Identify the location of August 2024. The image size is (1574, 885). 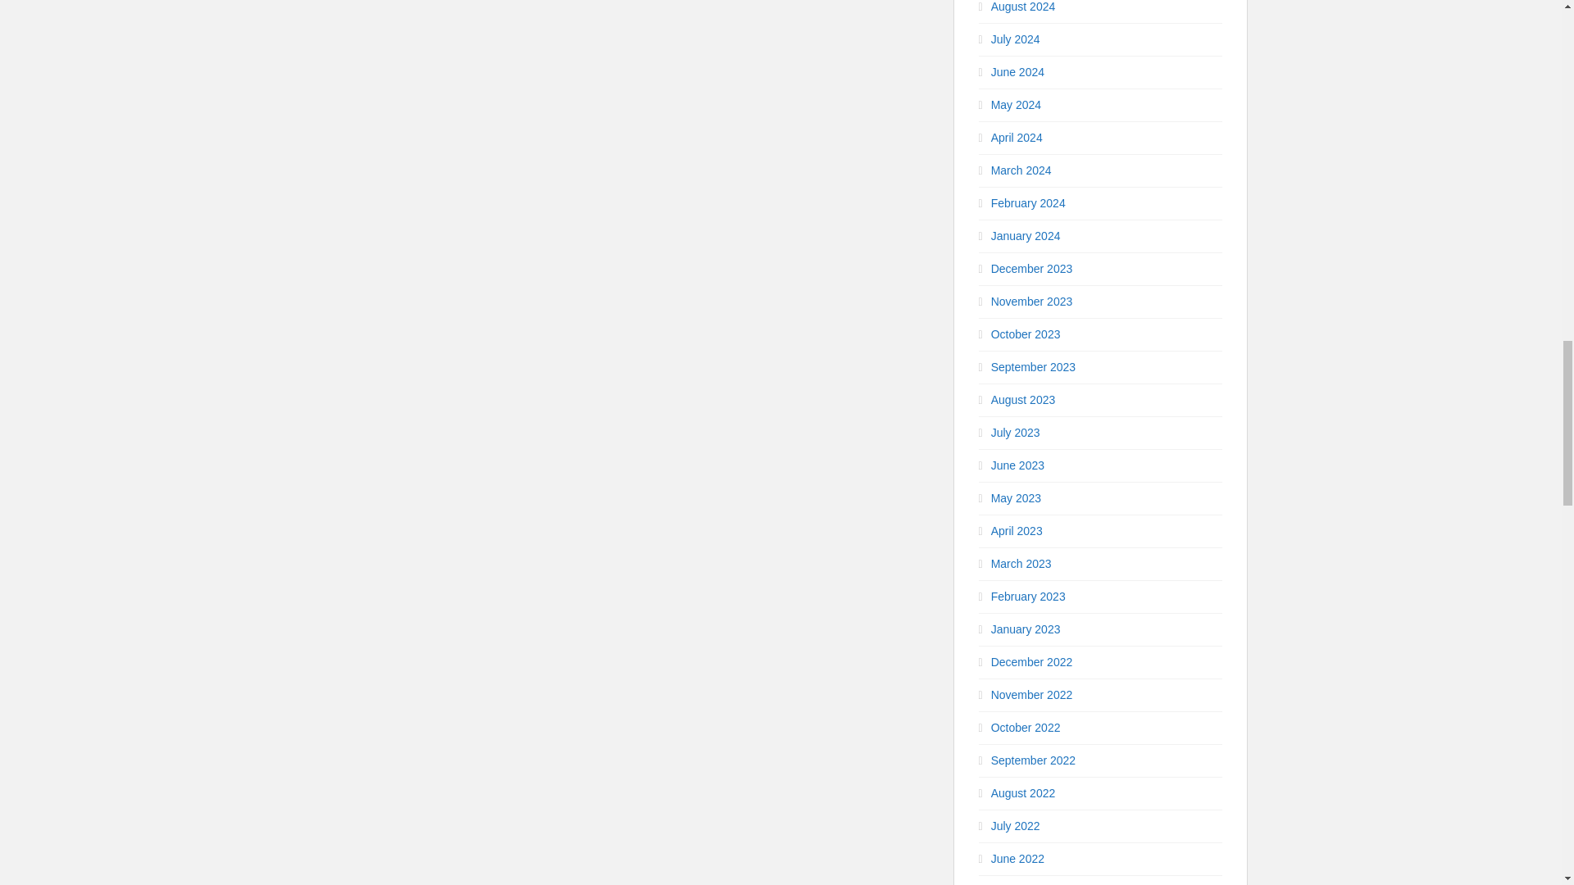
(1023, 7).